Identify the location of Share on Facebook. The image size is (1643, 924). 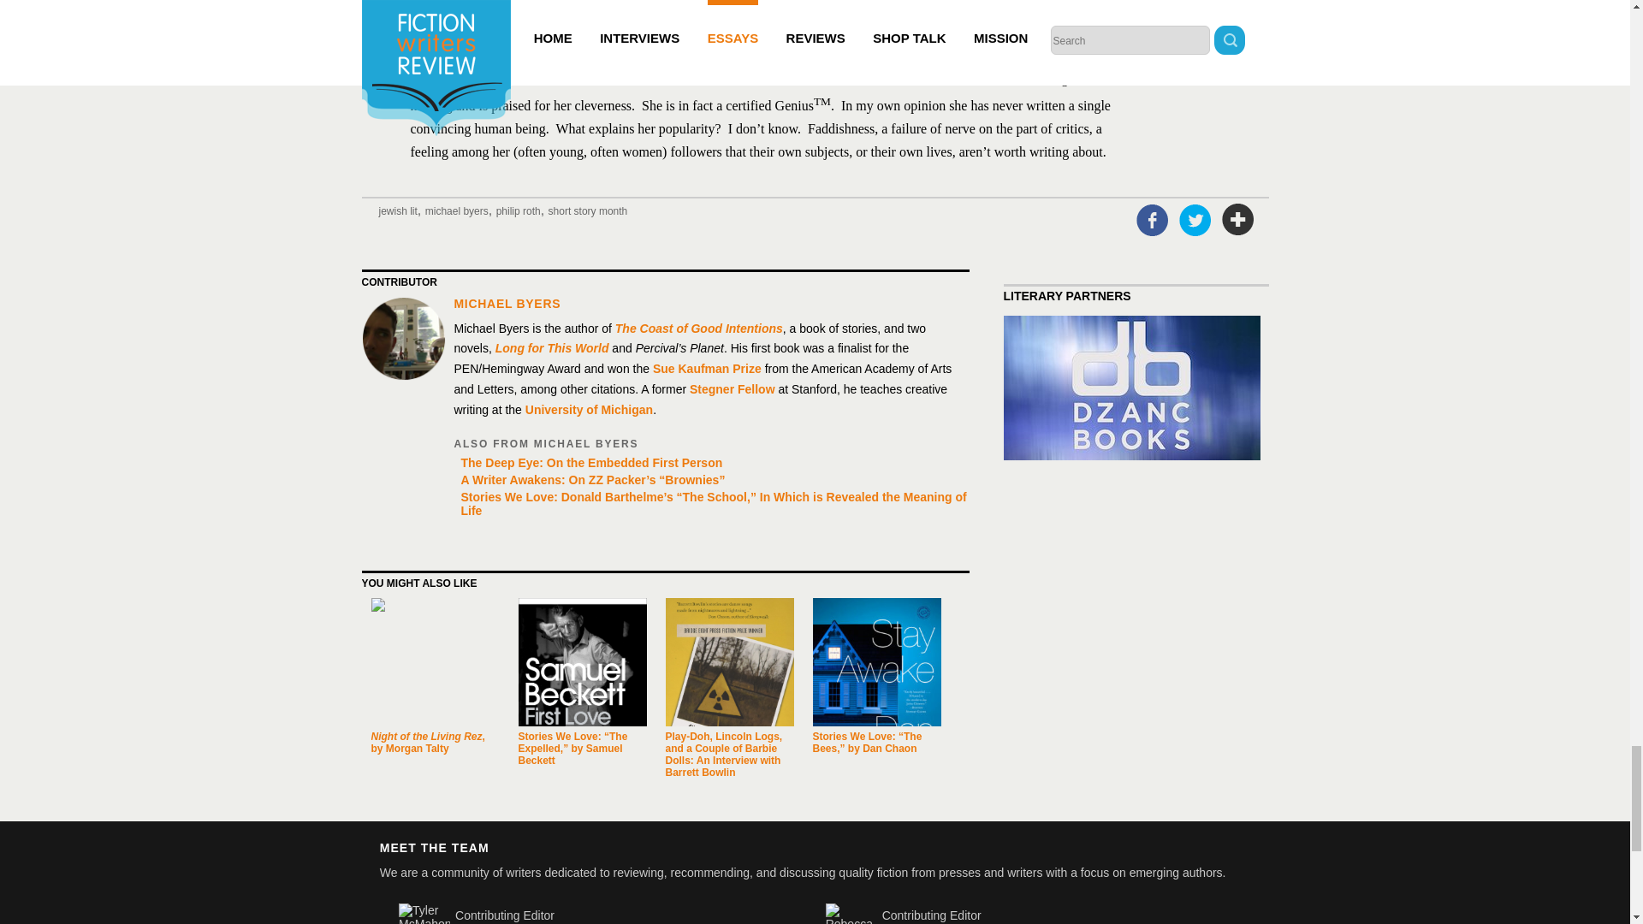
(1152, 219).